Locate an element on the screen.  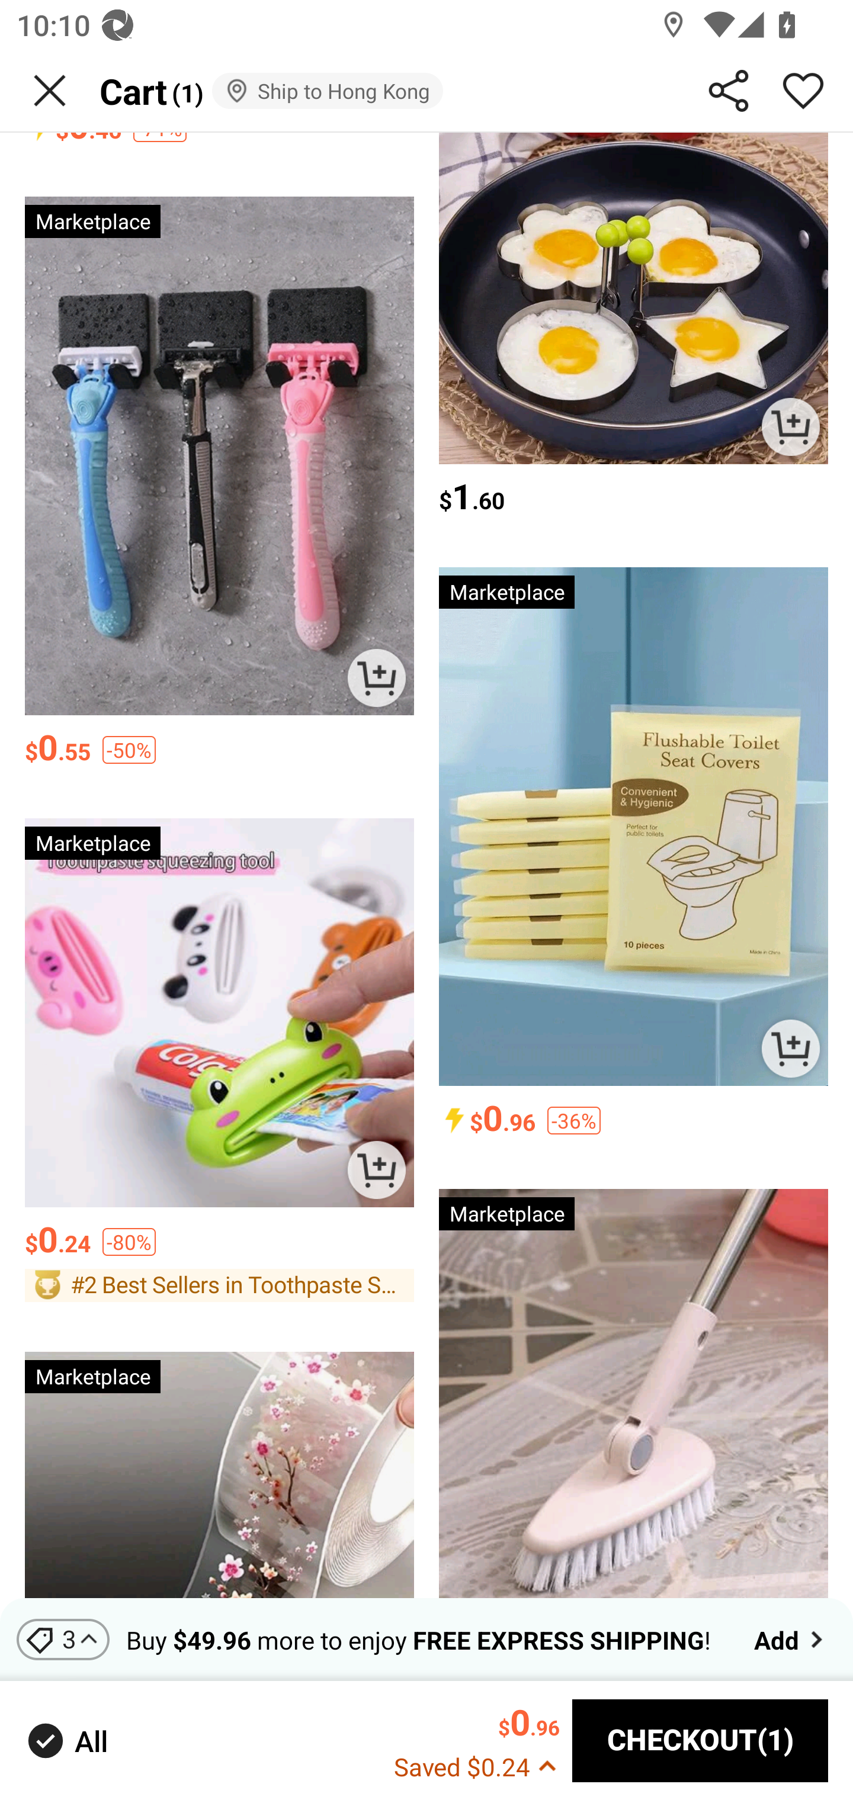
Share is located at coordinates (729, 91).